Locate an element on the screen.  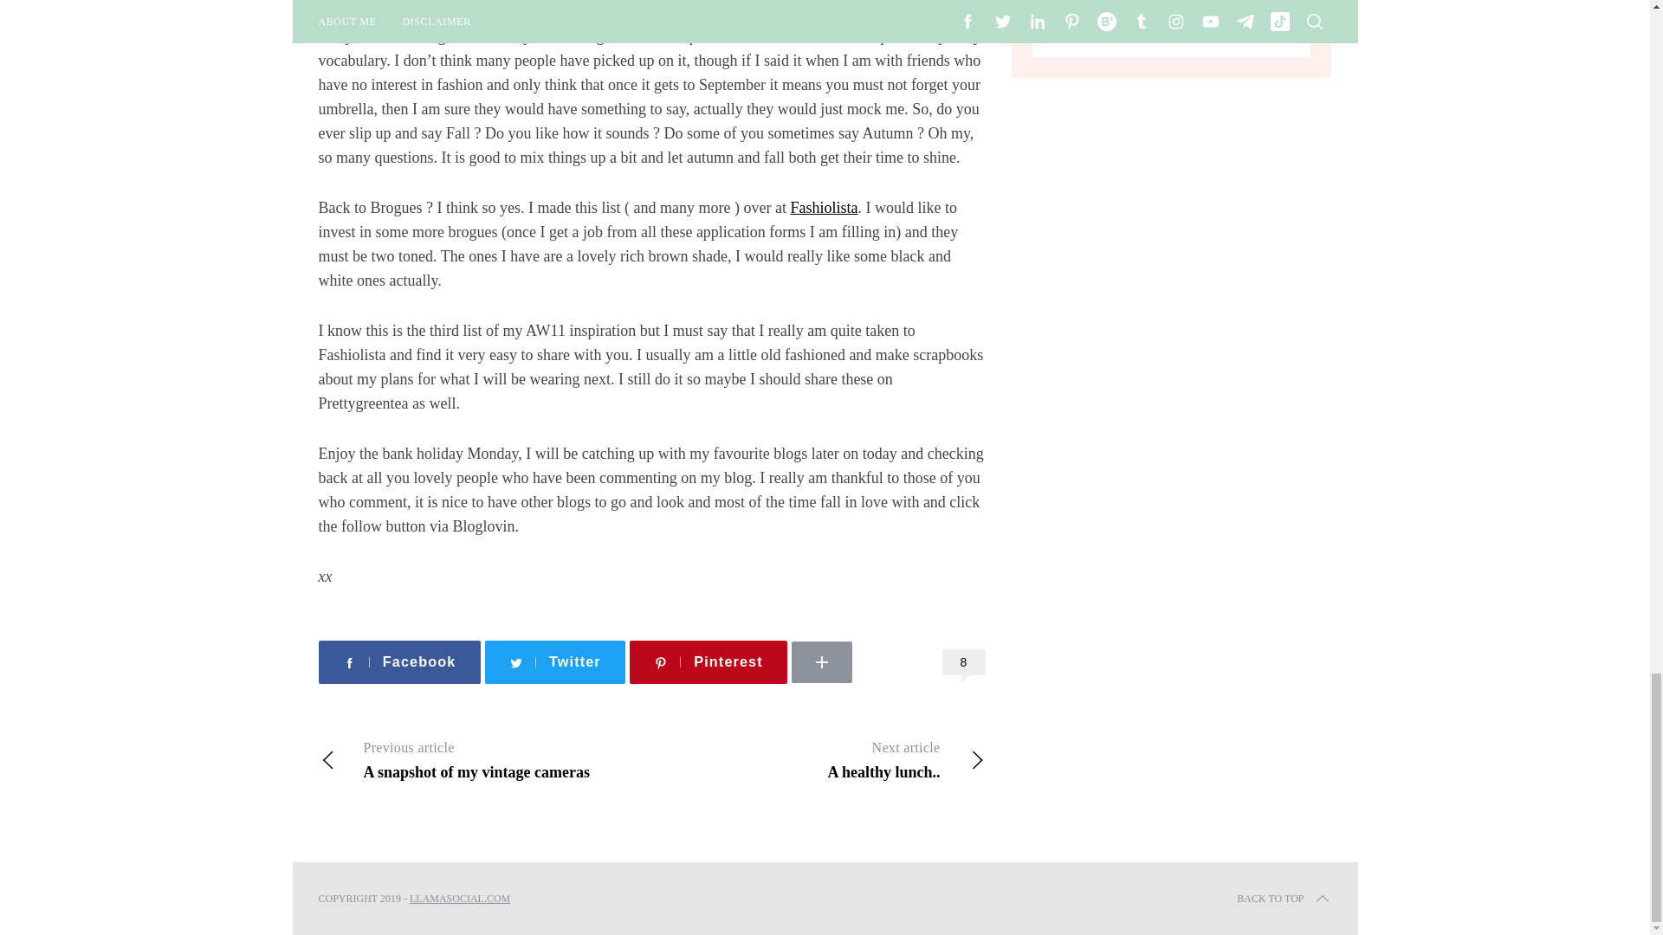
LINKEDIN is located at coordinates (873, 634).